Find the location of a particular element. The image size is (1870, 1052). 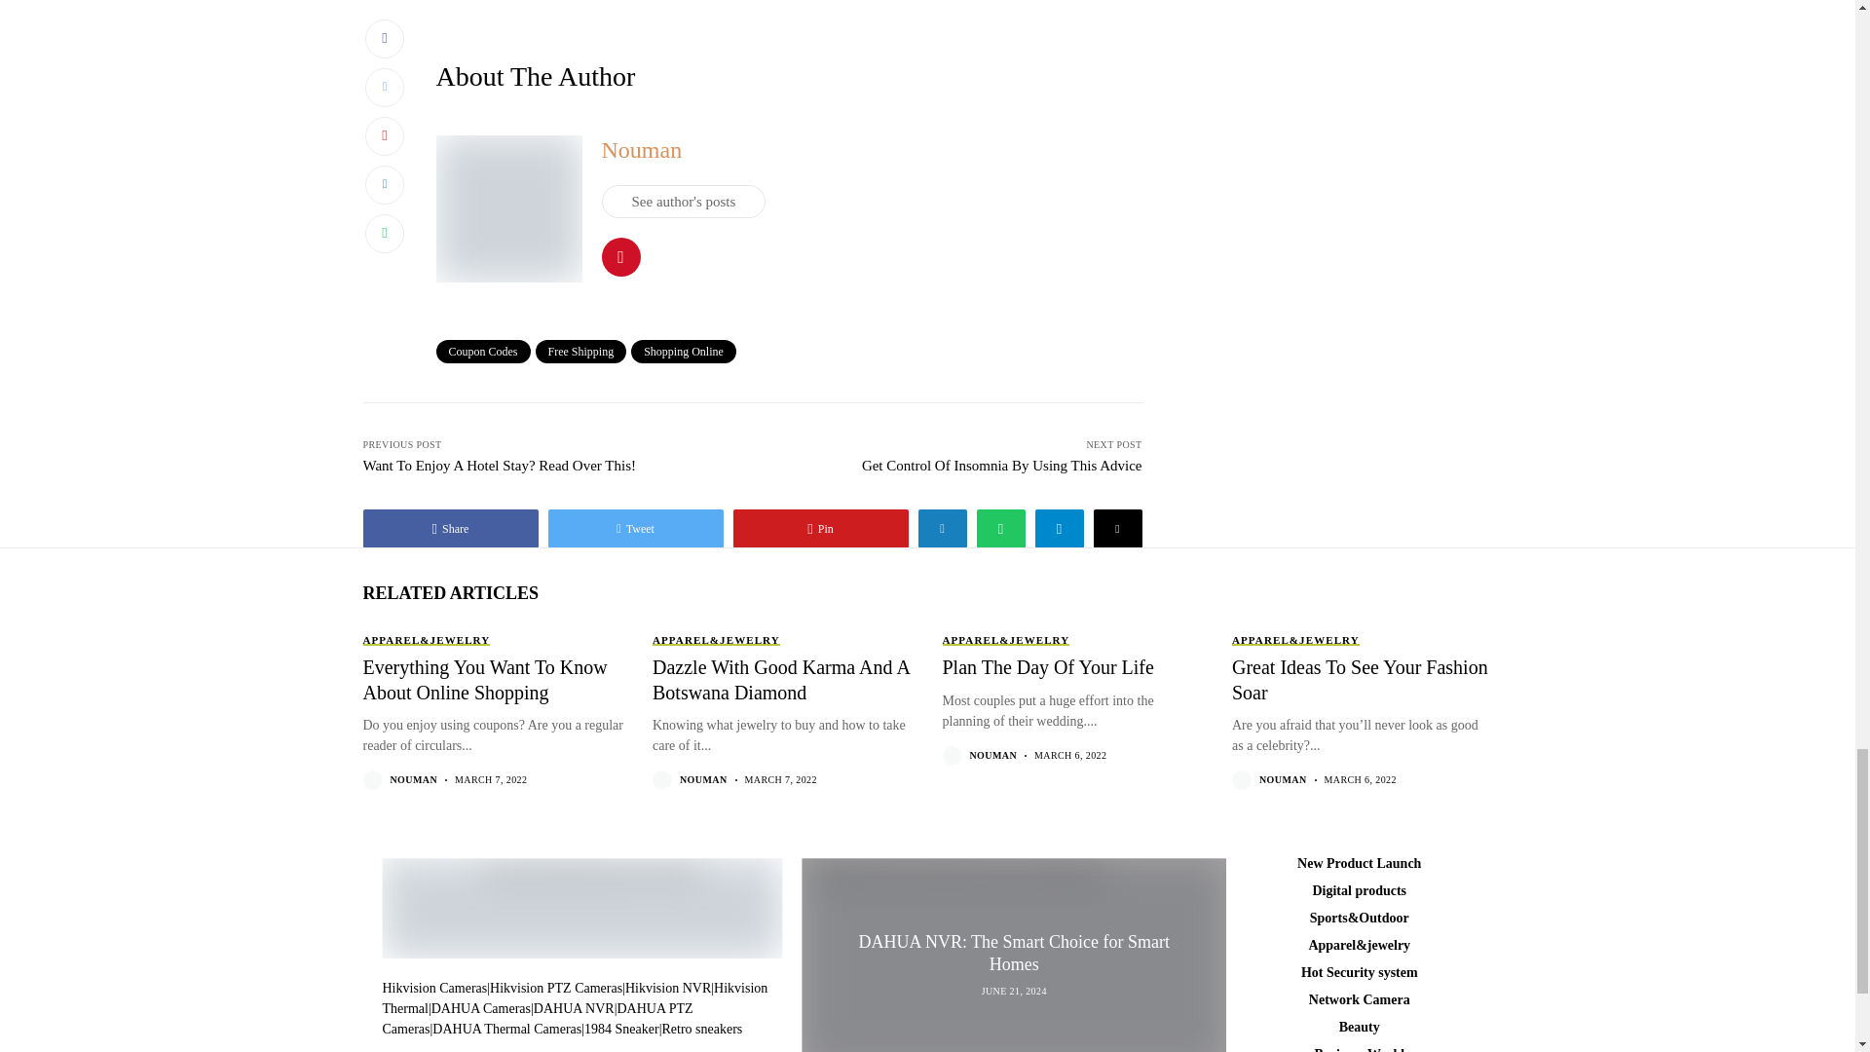

Dahua Cameras is located at coordinates (481, 1009).